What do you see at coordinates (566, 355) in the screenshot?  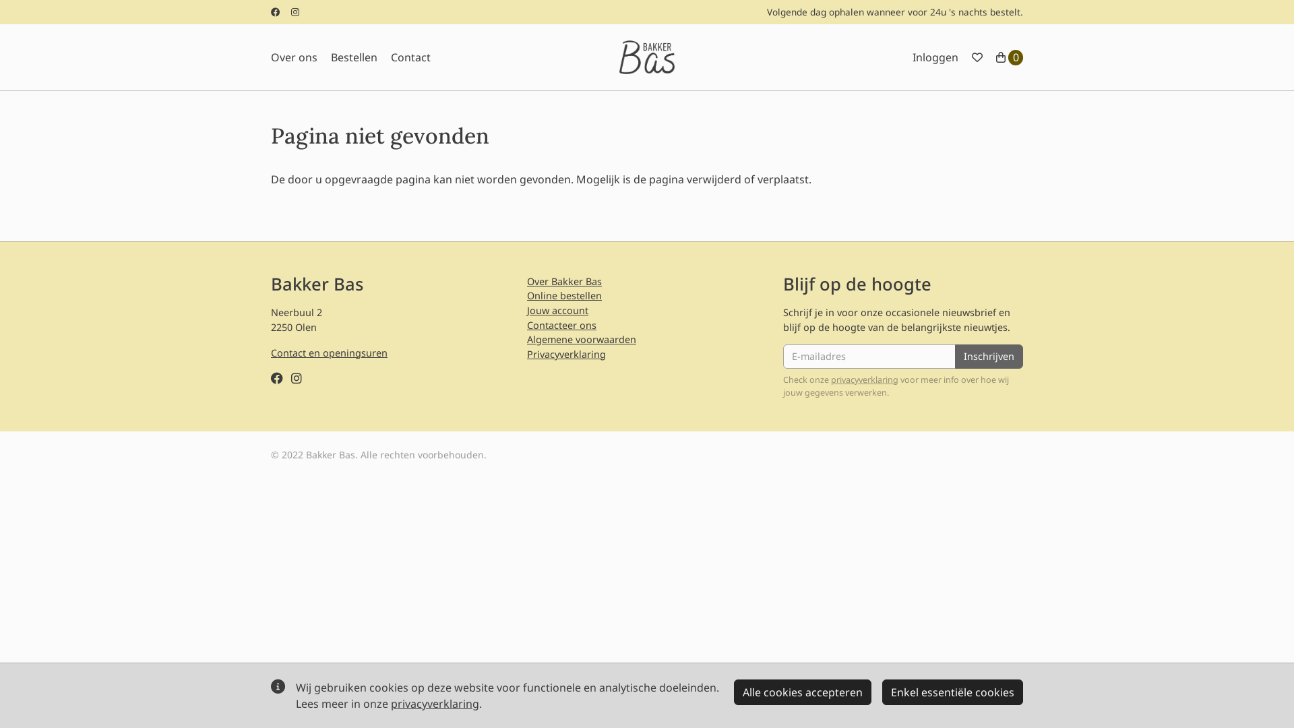 I see `Privacyverklaring` at bounding box center [566, 355].